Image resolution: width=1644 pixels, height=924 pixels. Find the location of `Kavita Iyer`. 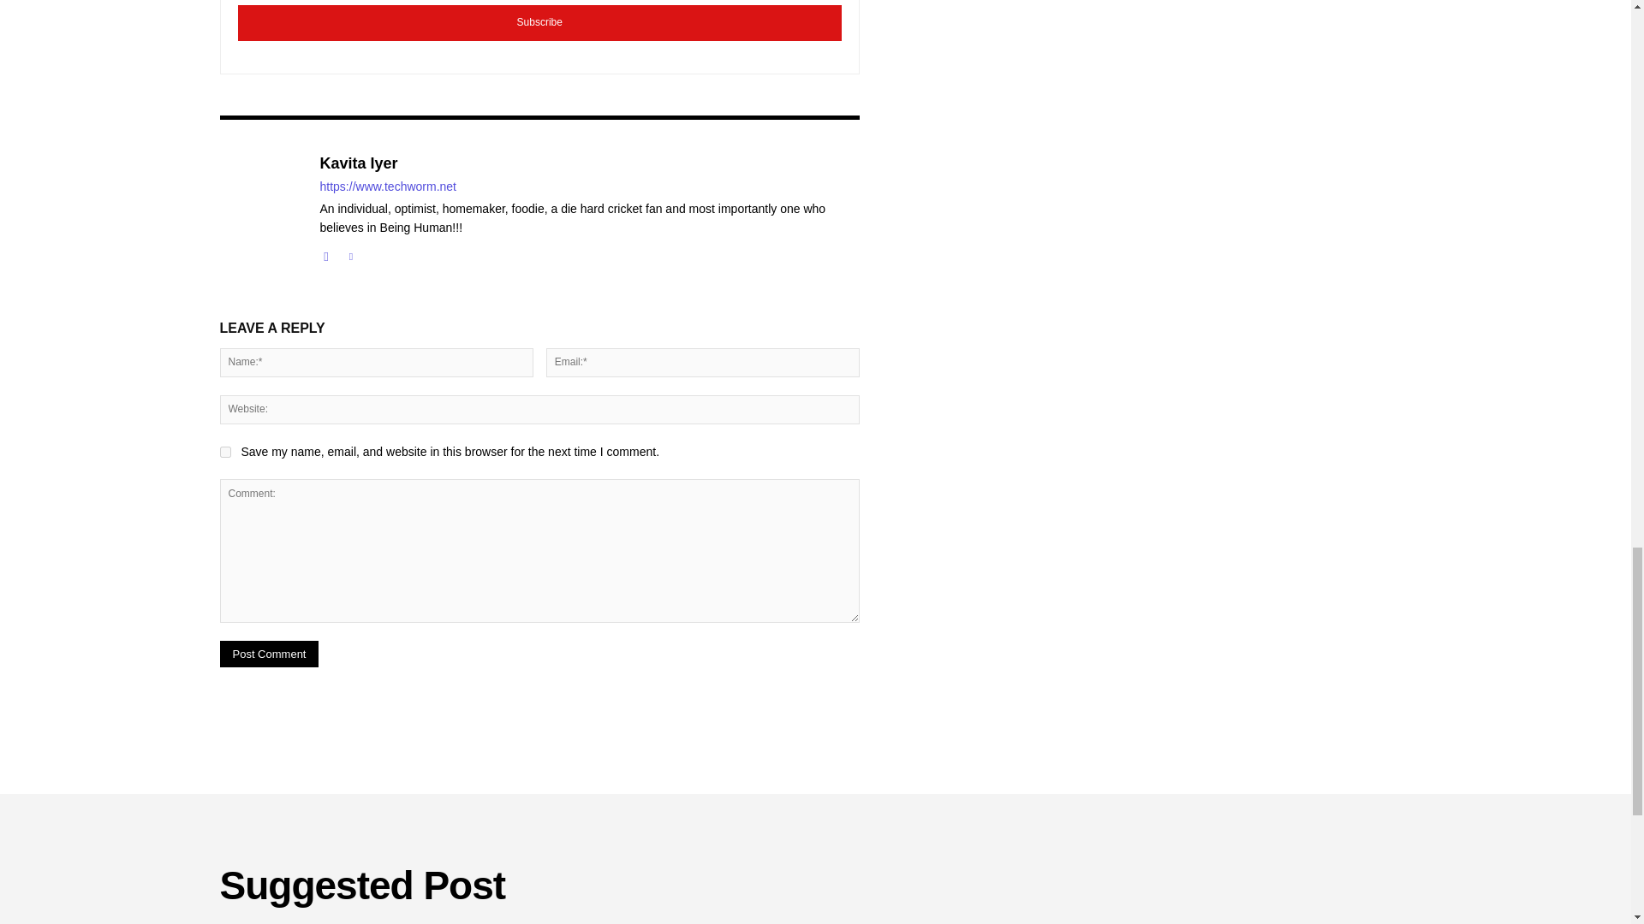

Kavita Iyer is located at coordinates (590, 164).